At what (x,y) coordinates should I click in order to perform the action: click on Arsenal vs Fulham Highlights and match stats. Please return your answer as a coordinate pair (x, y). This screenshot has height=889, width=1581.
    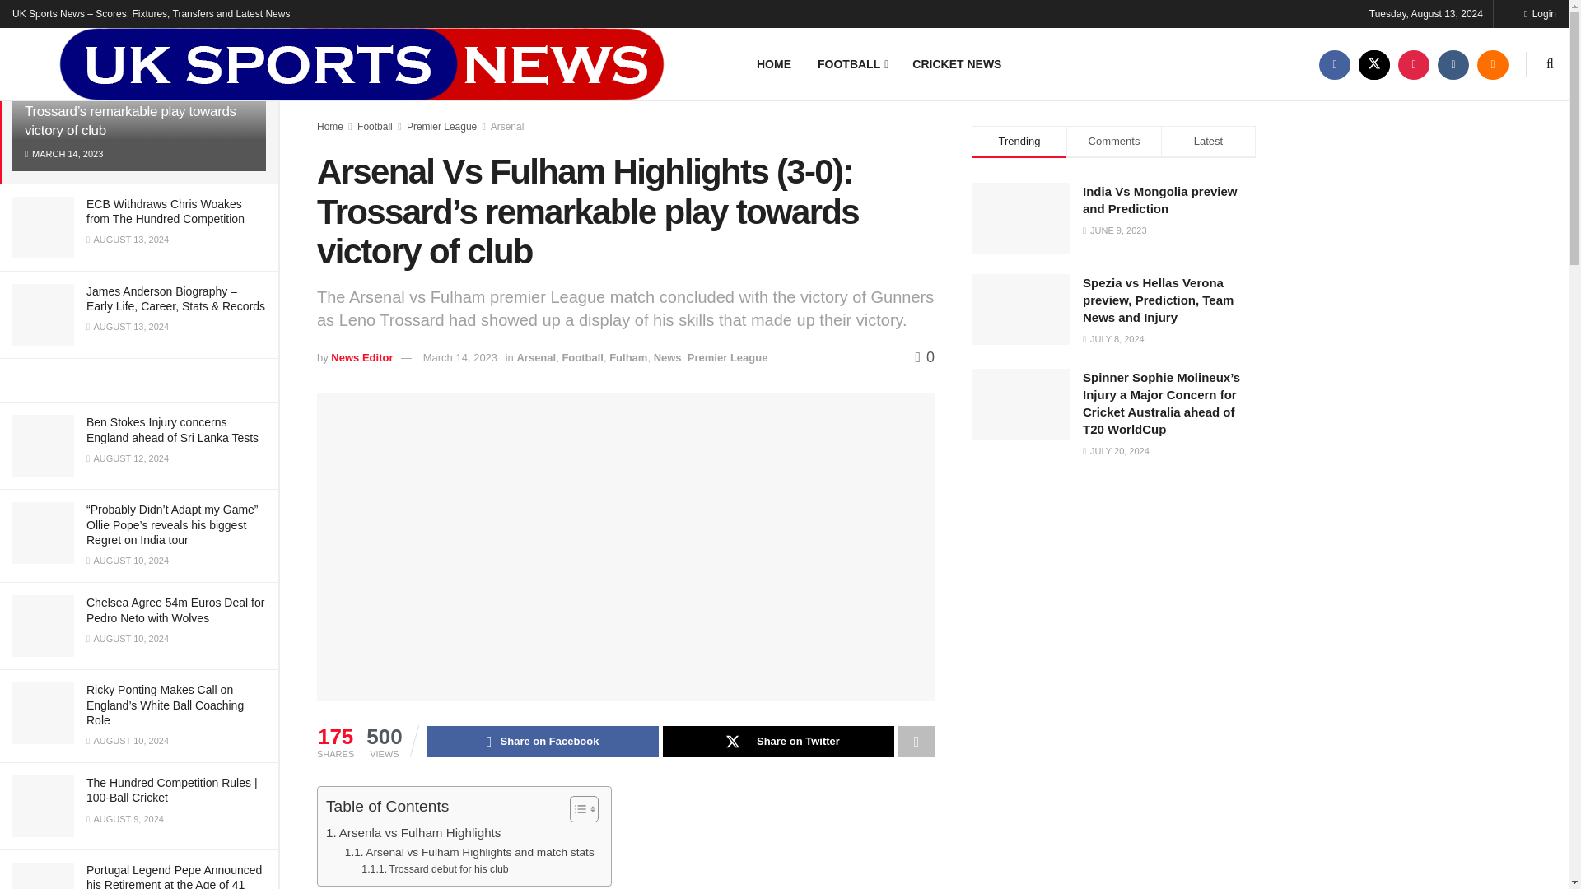
    Looking at the image, I should click on (469, 852).